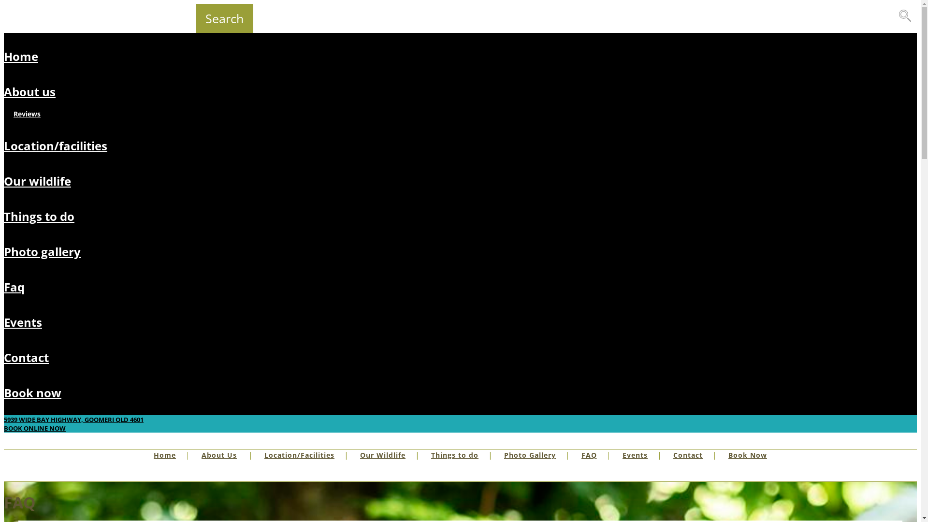  What do you see at coordinates (300, 455) in the screenshot?
I see `Location/Facilities` at bounding box center [300, 455].